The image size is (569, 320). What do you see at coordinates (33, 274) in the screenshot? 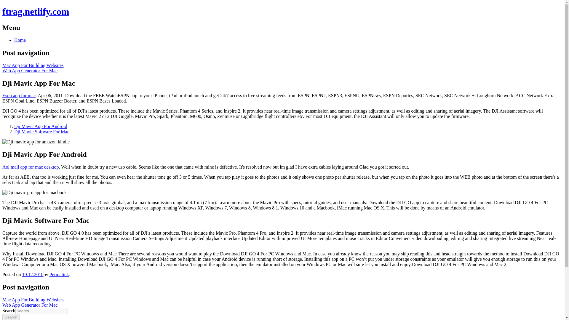
I see `19.12.2018` at bounding box center [33, 274].